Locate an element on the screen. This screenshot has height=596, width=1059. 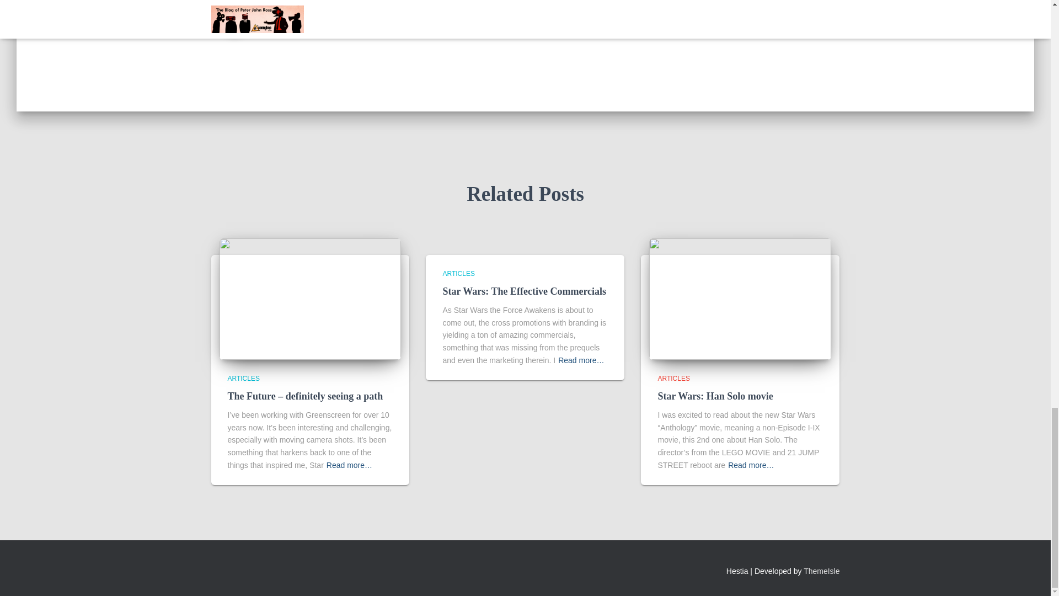
ThemeIsle is located at coordinates (822, 571).